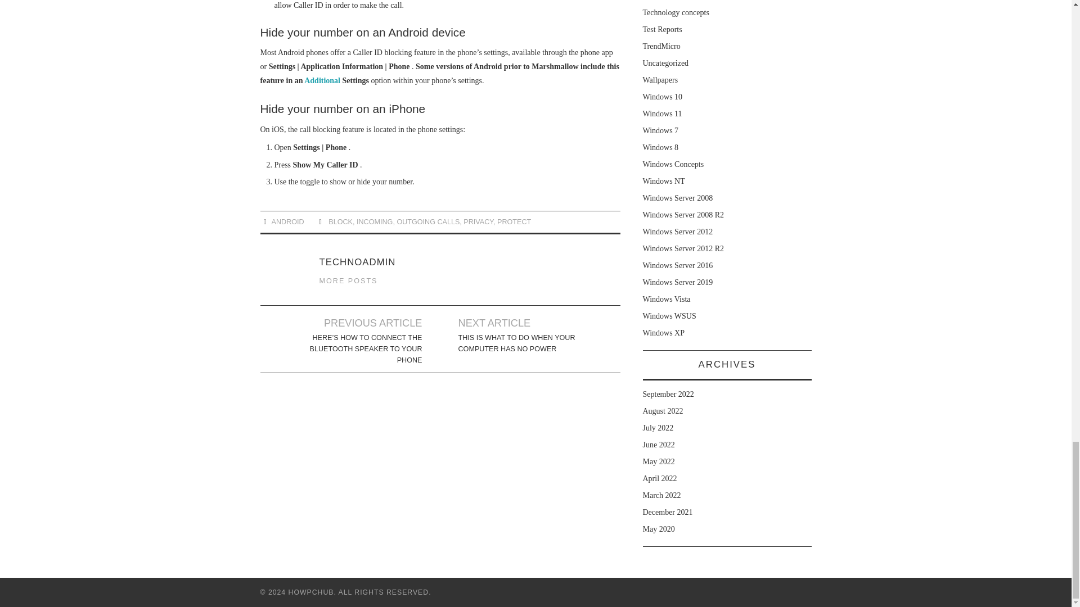 This screenshot has height=607, width=1080. Describe the element at coordinates (478, 221) in the screenshot. I see `PRIVACY` at that location.